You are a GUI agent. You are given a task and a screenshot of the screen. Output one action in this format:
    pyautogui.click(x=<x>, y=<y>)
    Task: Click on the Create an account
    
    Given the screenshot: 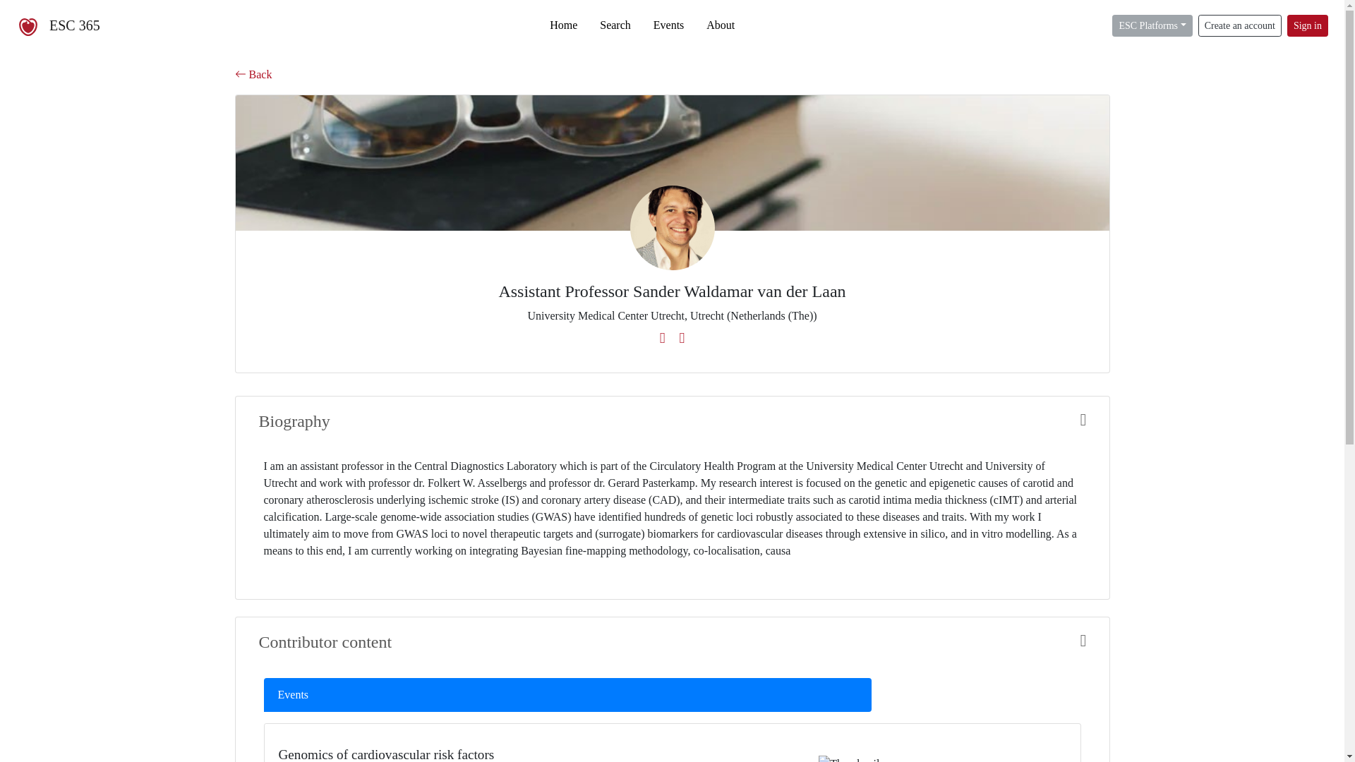 What is the action you would take?
    pyautogui.click(x=1239, y=25)
    